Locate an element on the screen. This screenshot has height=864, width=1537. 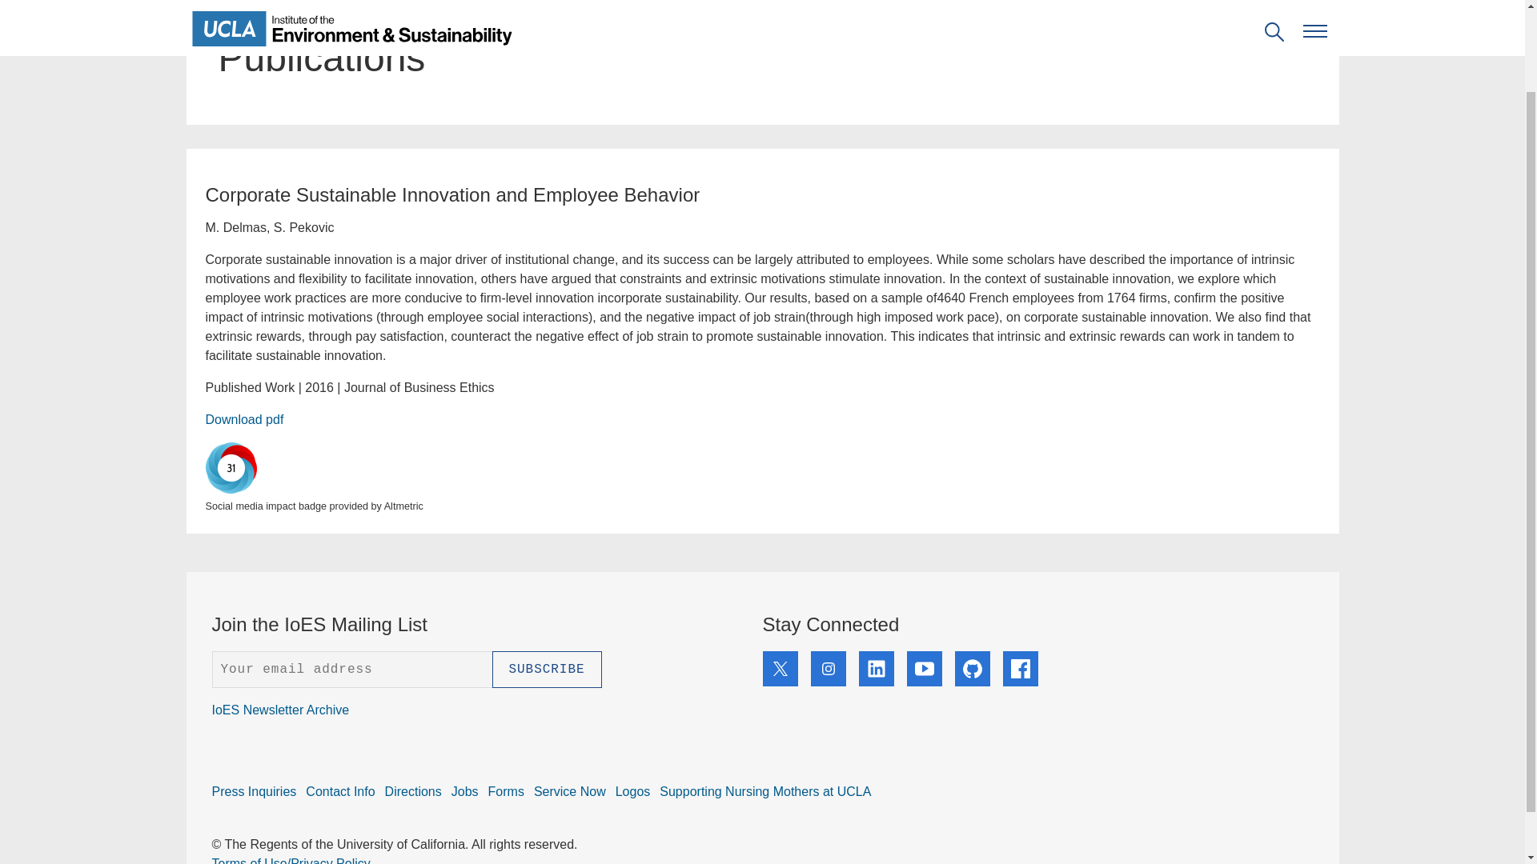
X formally Twitter is located at coordinates (780, 669).